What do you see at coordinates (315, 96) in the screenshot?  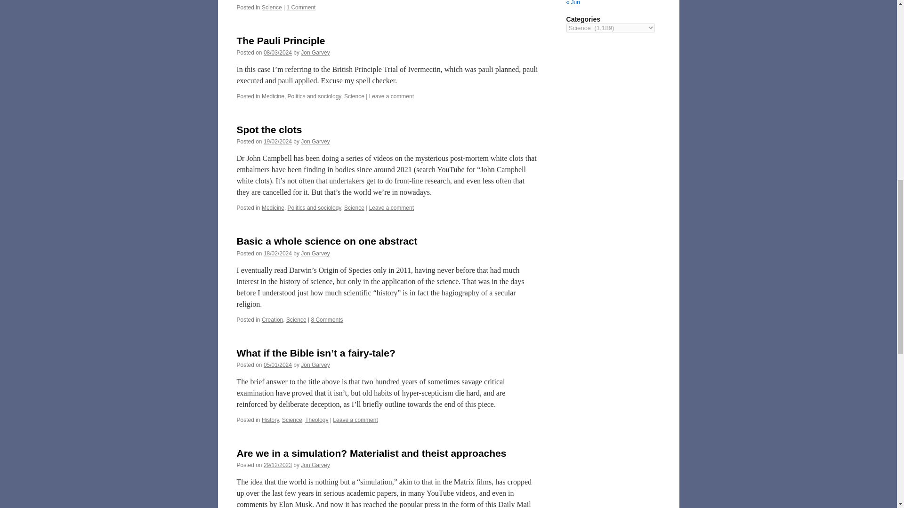 I see `Politics and sociology` at bounding box center [315, 96].